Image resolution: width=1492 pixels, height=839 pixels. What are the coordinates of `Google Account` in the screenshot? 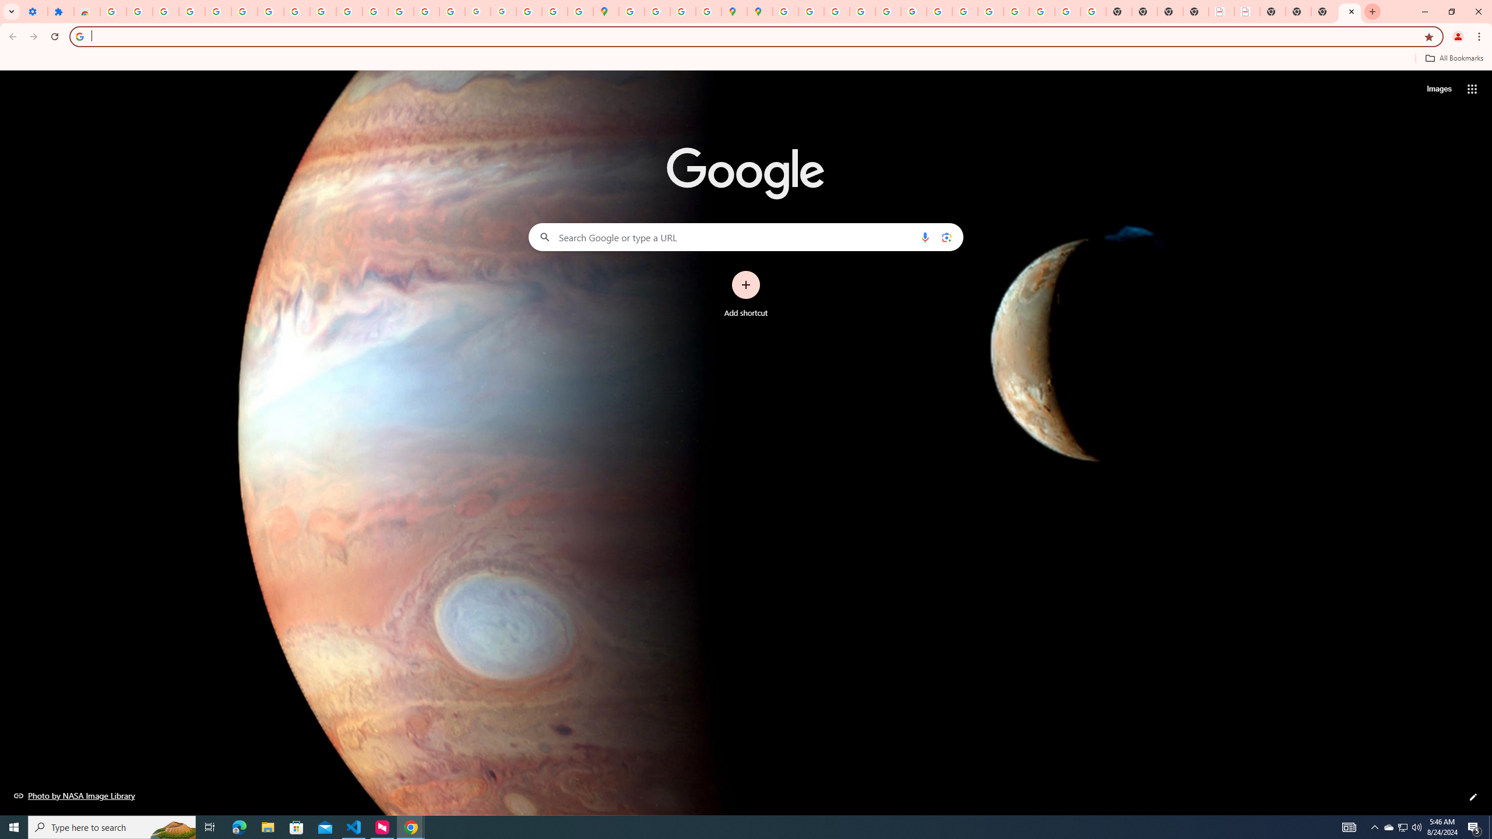 It's located at (297, 12).